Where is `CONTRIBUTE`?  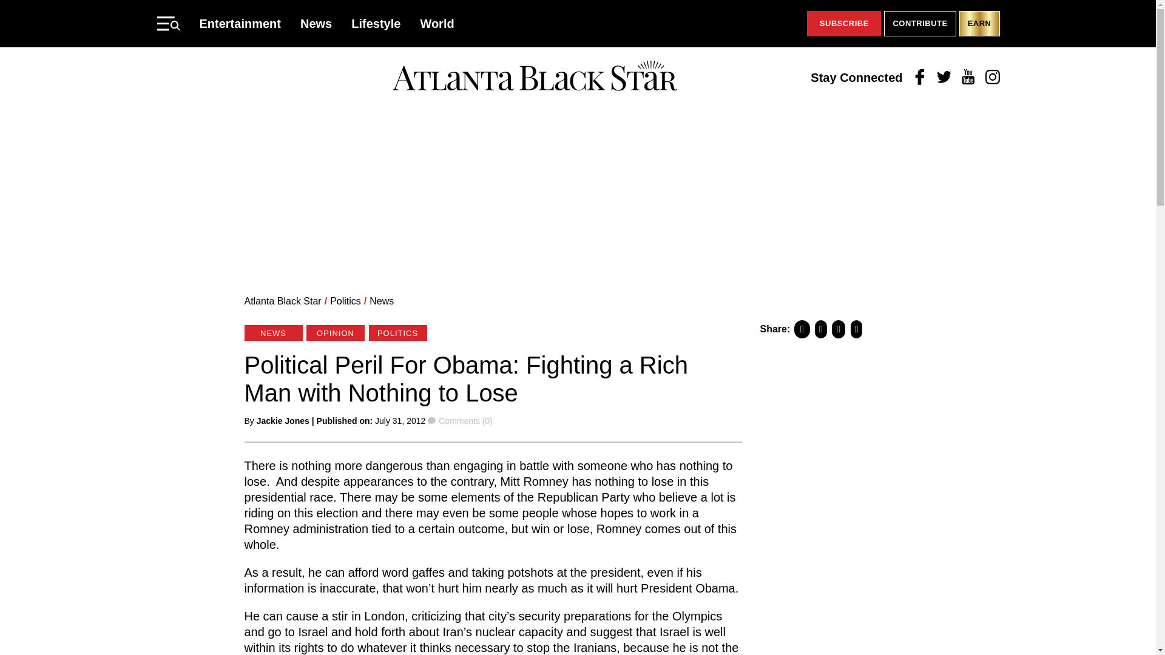 CONTRIBUTE is located at coordinates (920, 24).